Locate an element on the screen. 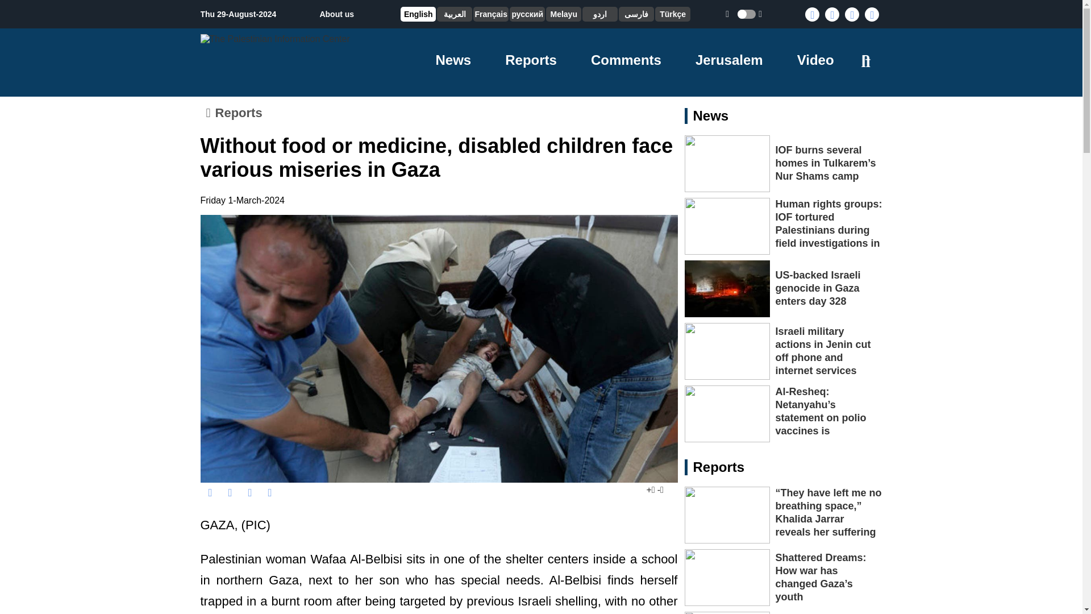 Image resolution: width=1091 pixels, height=614 pixels. About us is located at coordinates (336, 14).